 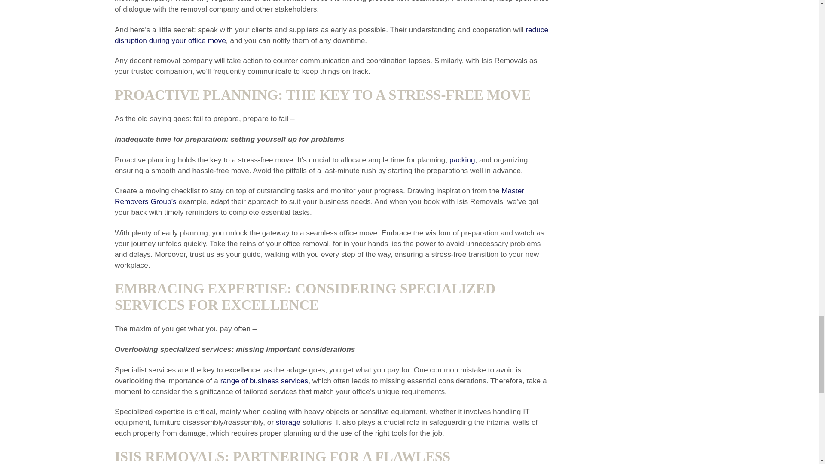 What do you see at coordinates (331, 35) in the screenshot?
I see `reduce disruption during your office move` at bounding box center [331, 35].